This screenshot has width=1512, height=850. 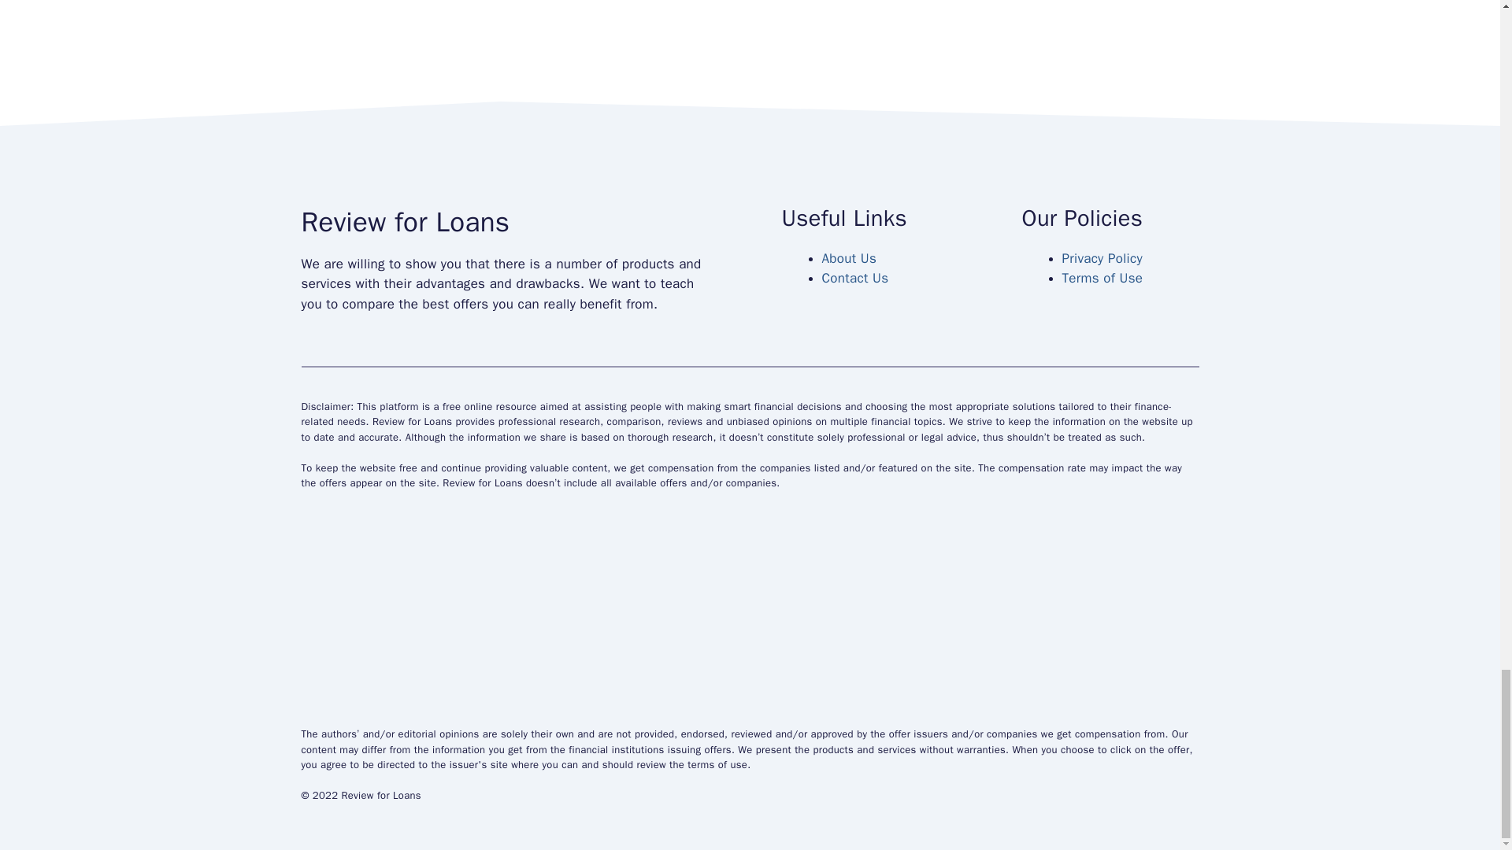 I want to click on Contact Us, so click(x=855, y=278).